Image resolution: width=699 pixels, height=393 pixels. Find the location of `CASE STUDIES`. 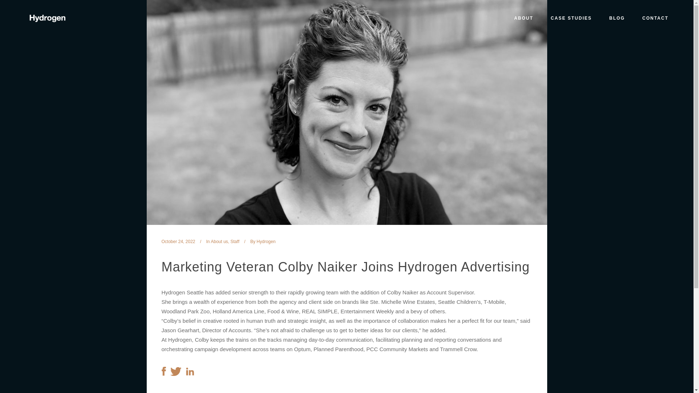

CASE STUDIES is located at coordinates (571, 18).